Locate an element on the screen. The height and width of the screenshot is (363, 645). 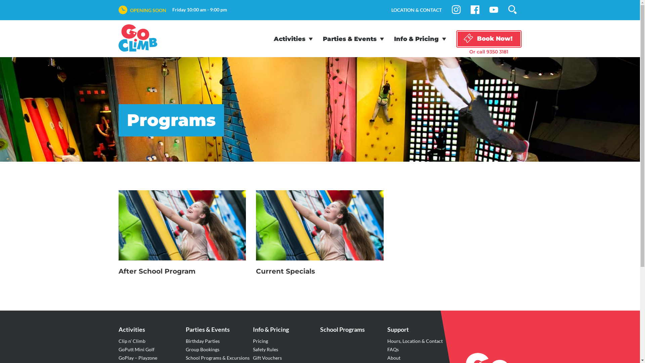
FAQs is located at coordinates (393, 350).